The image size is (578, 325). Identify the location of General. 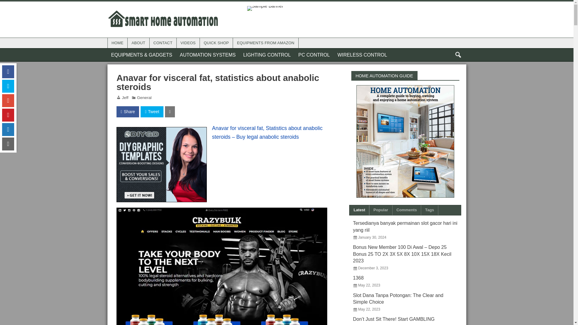
(144, 97).